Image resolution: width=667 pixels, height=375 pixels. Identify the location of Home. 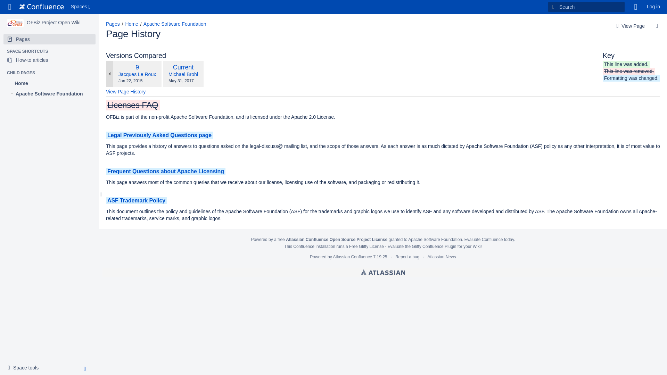
(131, 24).